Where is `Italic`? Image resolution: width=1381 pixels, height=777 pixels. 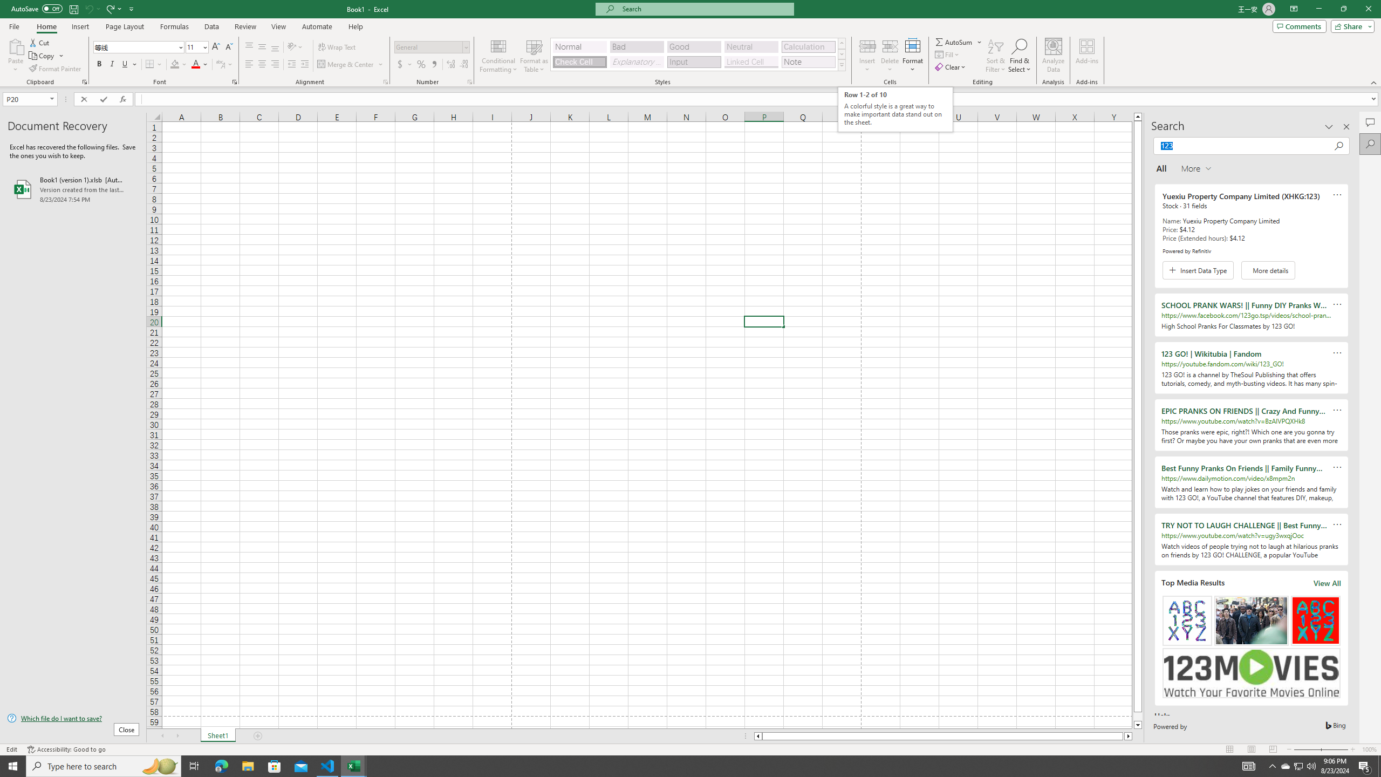
Italic is located at coordinates (112, 65).